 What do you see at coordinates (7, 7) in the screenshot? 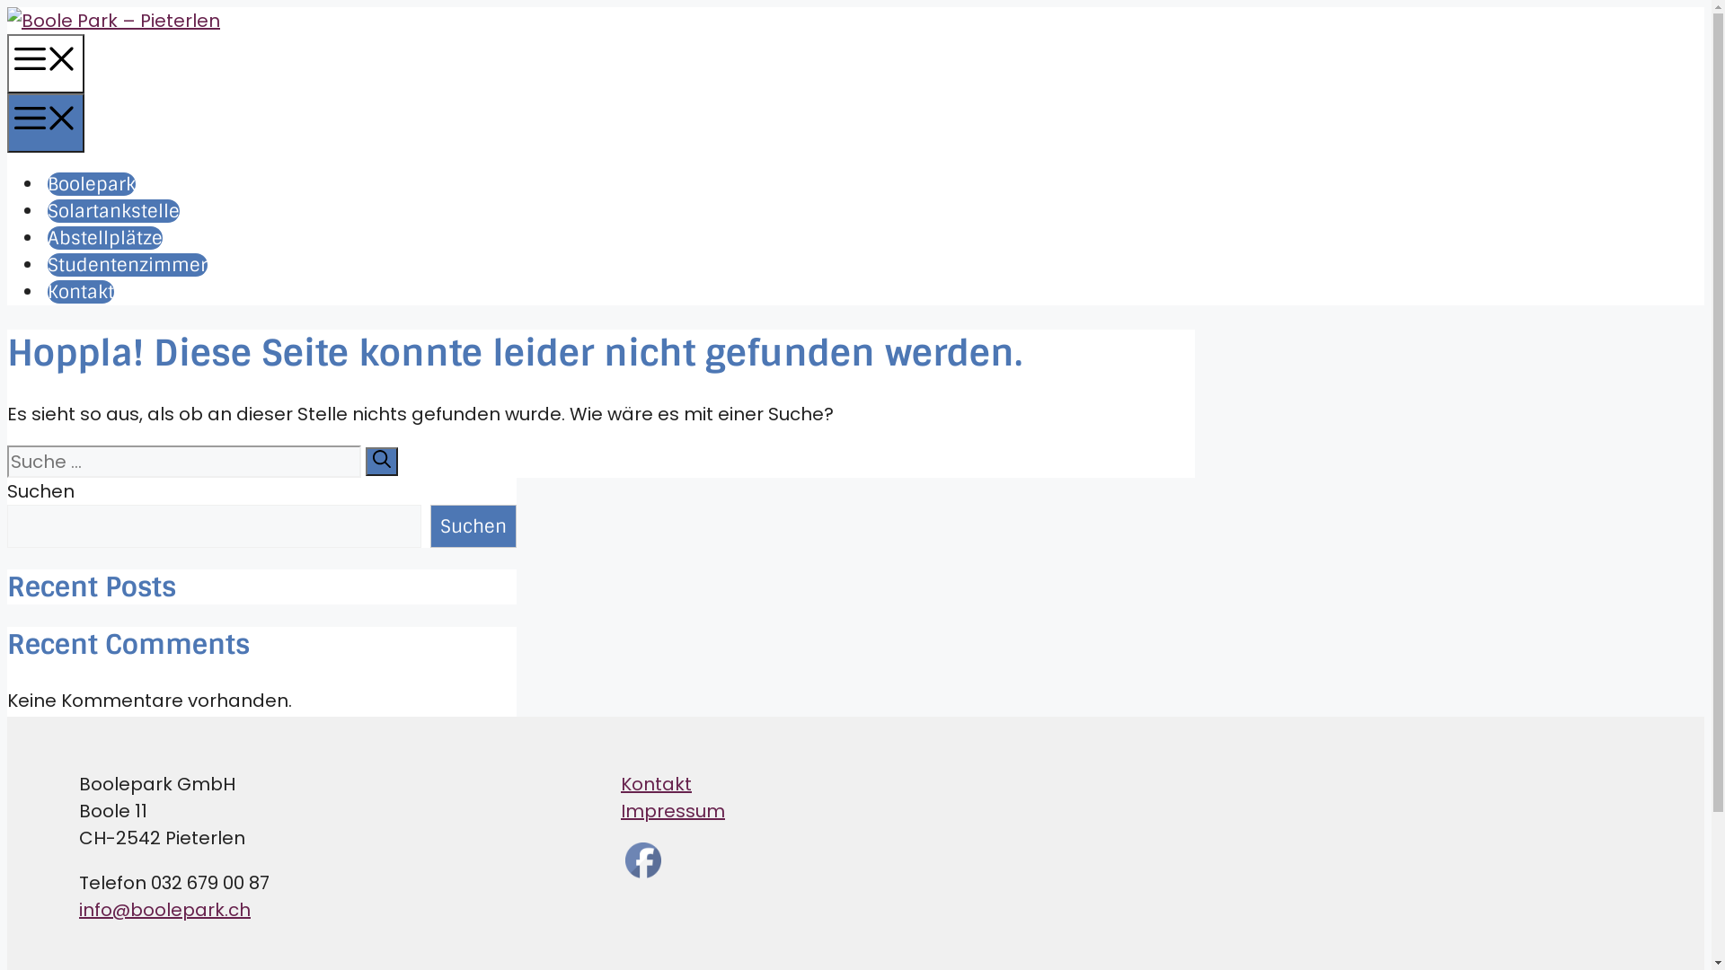
I see `Zum Inhalt springen` at bounding box center [7, 7].